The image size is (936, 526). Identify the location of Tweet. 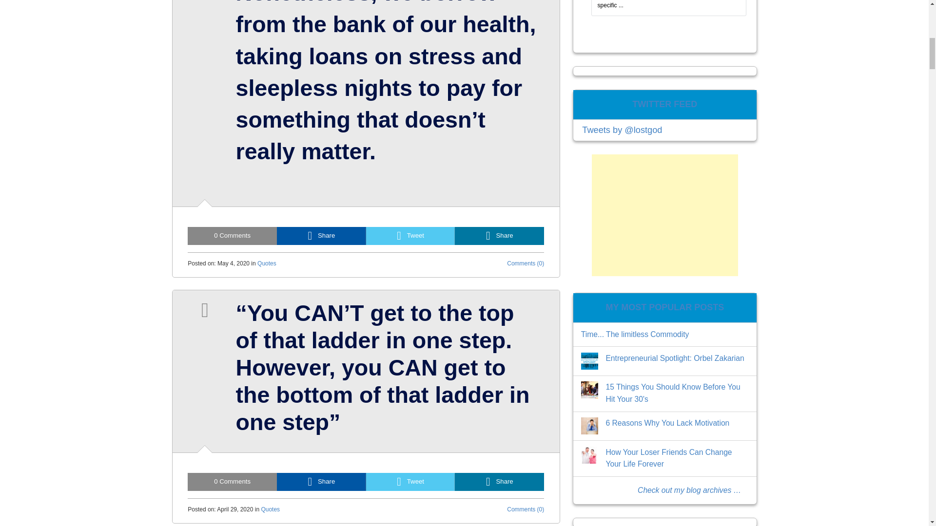
(410, 236).